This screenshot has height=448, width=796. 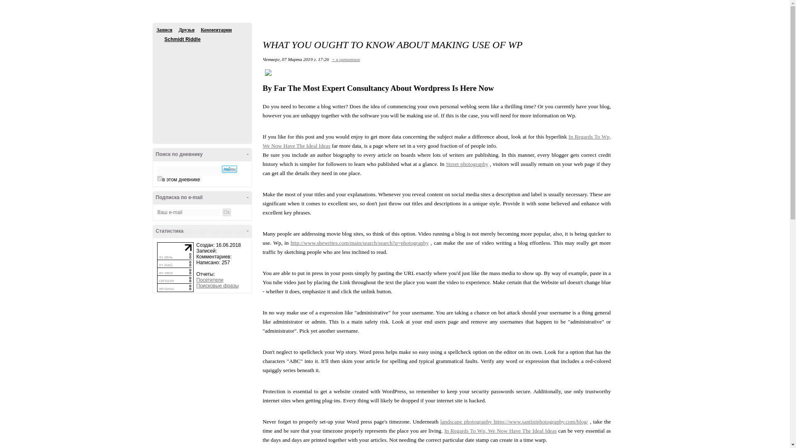 I want to click on Ok, so click(x=4, y=4).